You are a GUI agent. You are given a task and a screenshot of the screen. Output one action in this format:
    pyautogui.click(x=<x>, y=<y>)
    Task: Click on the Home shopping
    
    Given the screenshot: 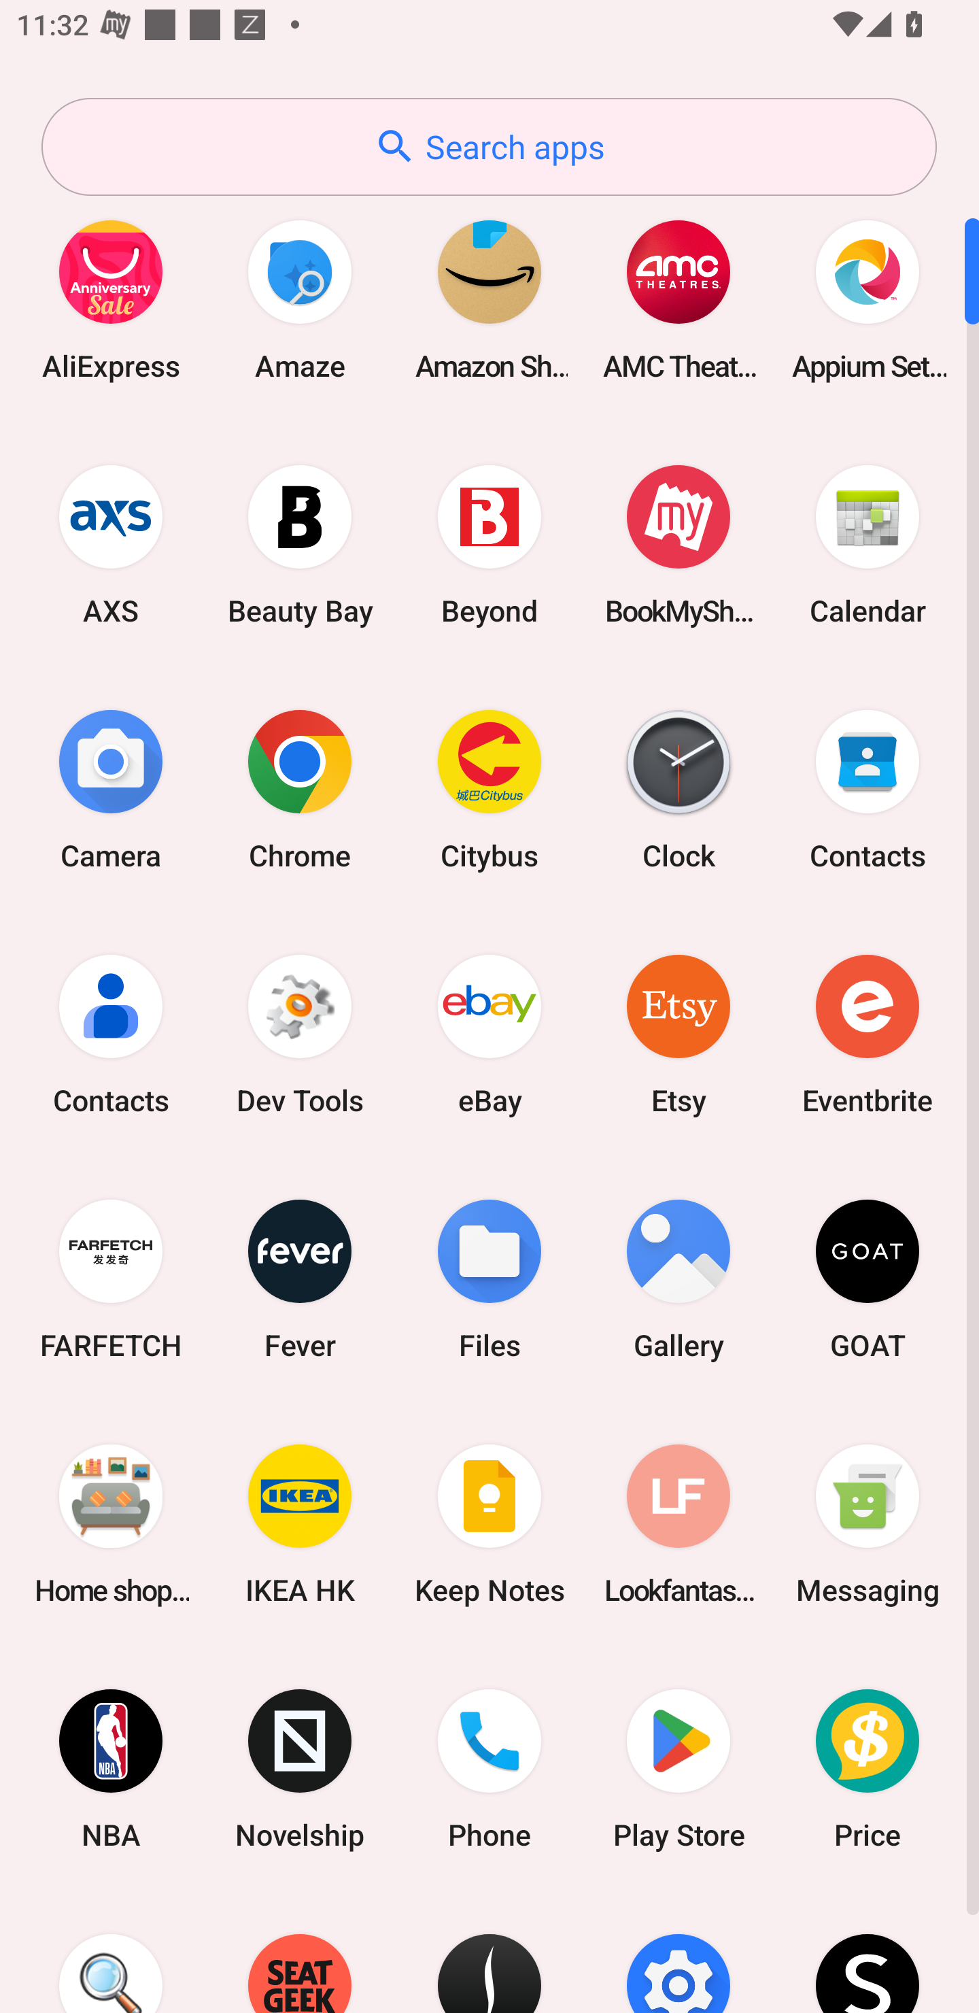 What is the action you would take?
    pyautogui.click(x=111, y=1523)
    